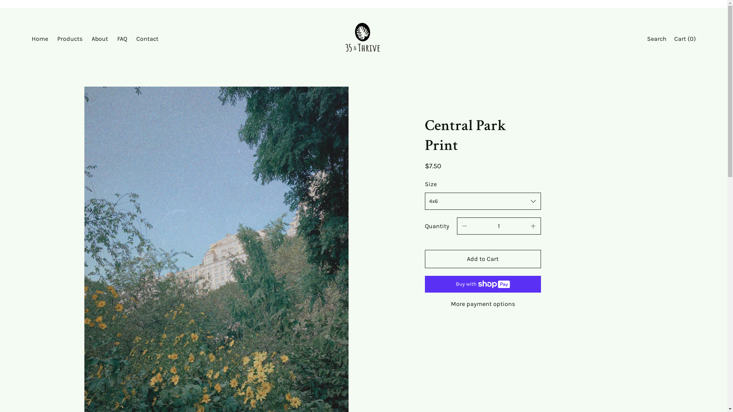 The height and width of the screenshot is (412, 733). I want to click on Cart (0), so click(685, 39).